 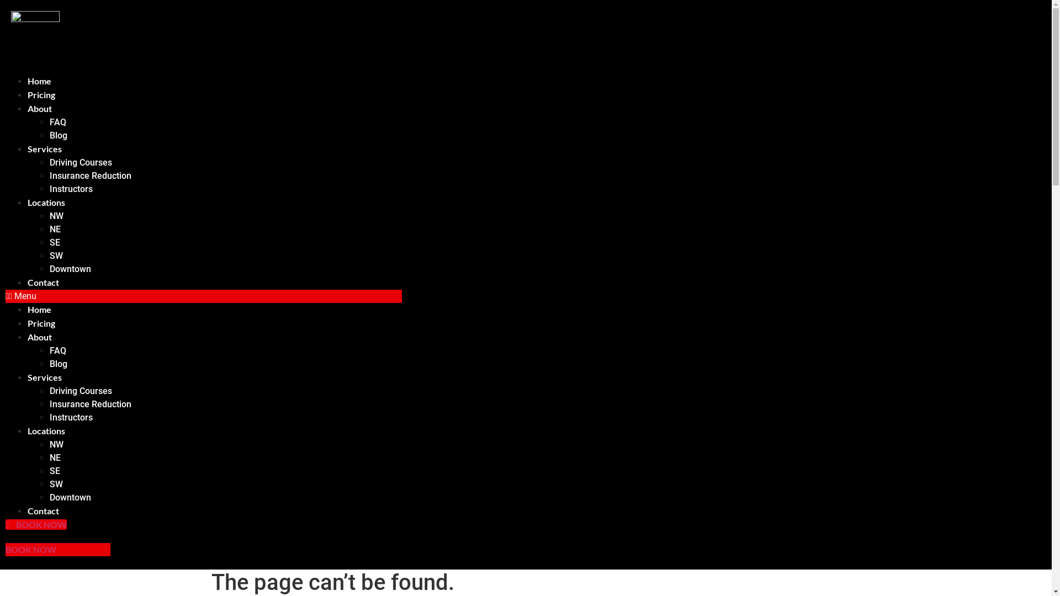 What do you see at coordinates (43, 283) in the screenshot?
I see `Contact` at bounding box center [43, 283].